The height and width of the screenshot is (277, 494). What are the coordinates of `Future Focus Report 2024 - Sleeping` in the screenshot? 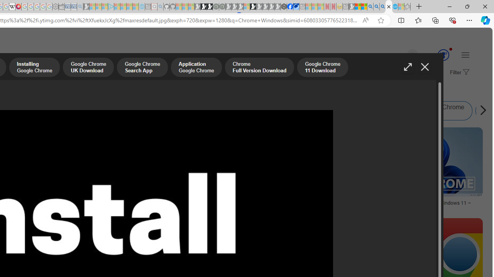 It's located at (222, 7).